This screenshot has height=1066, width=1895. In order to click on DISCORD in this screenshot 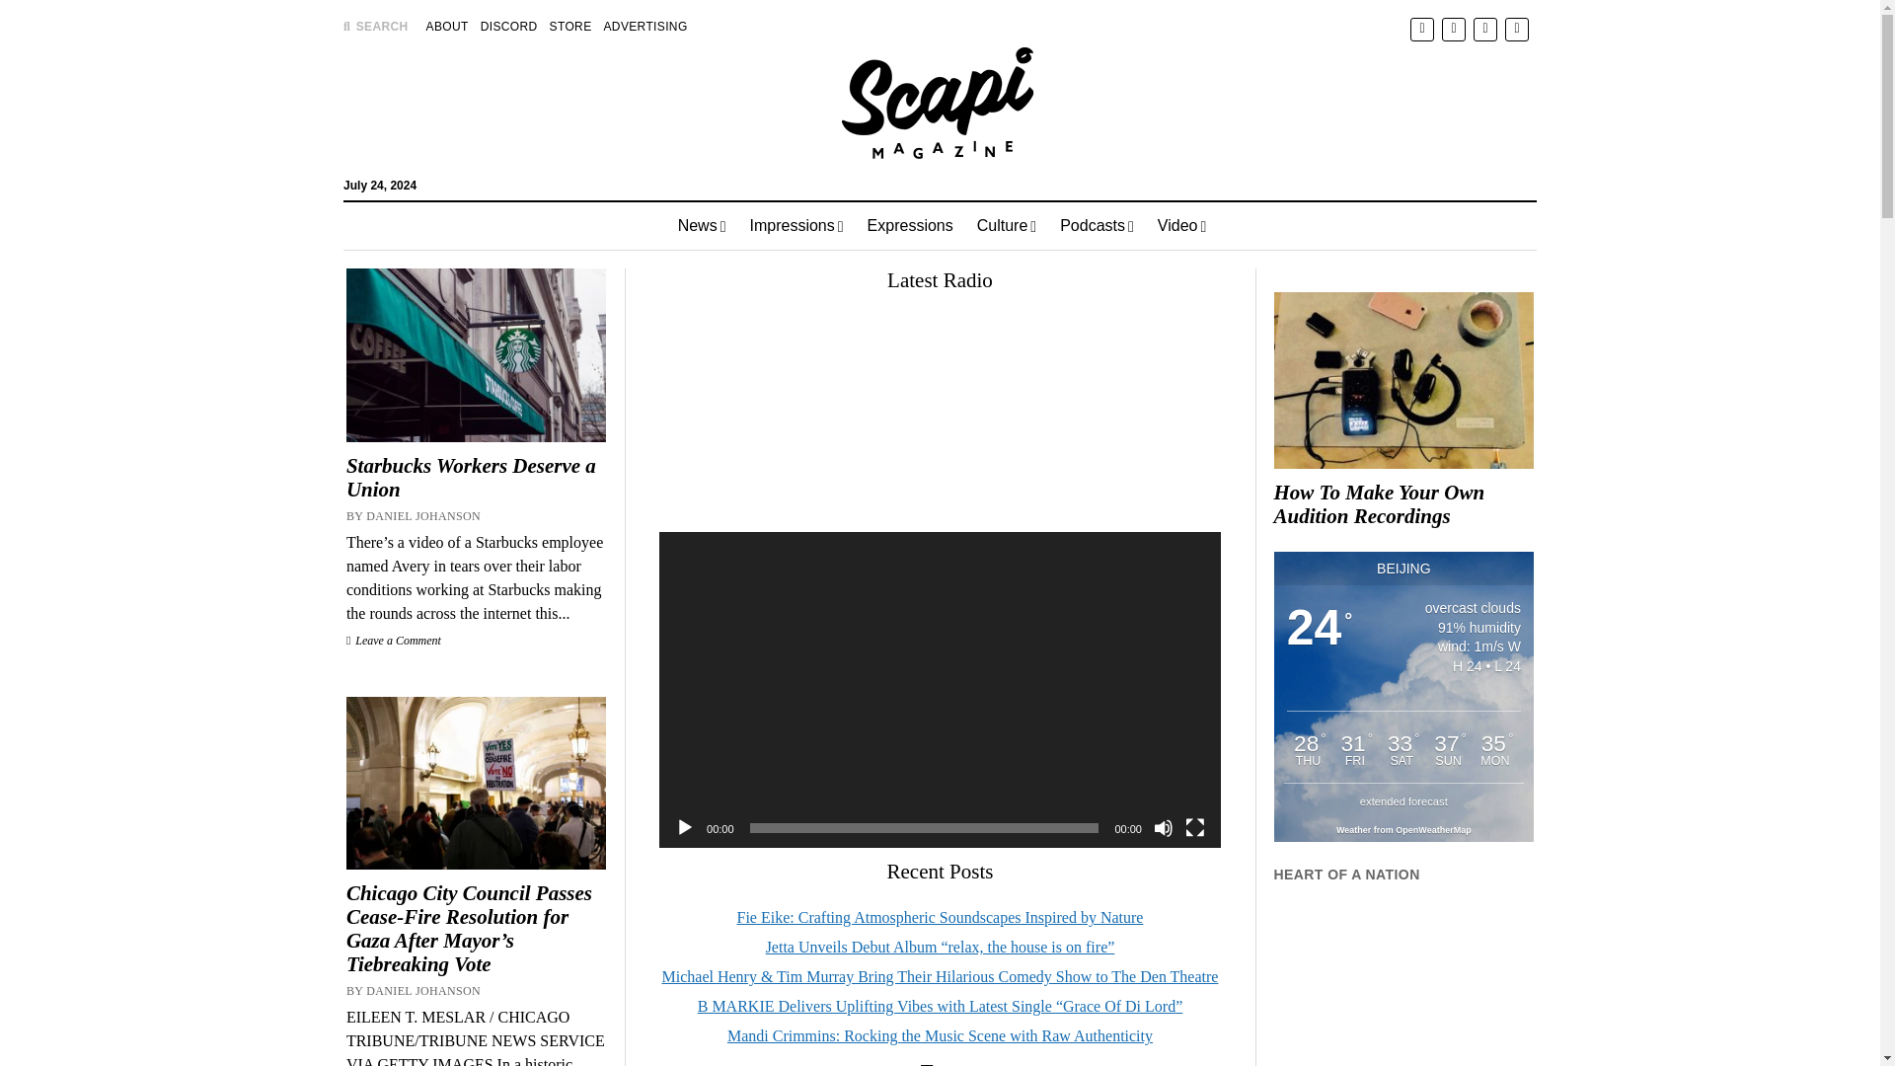, I will do `click(509, 26)`.